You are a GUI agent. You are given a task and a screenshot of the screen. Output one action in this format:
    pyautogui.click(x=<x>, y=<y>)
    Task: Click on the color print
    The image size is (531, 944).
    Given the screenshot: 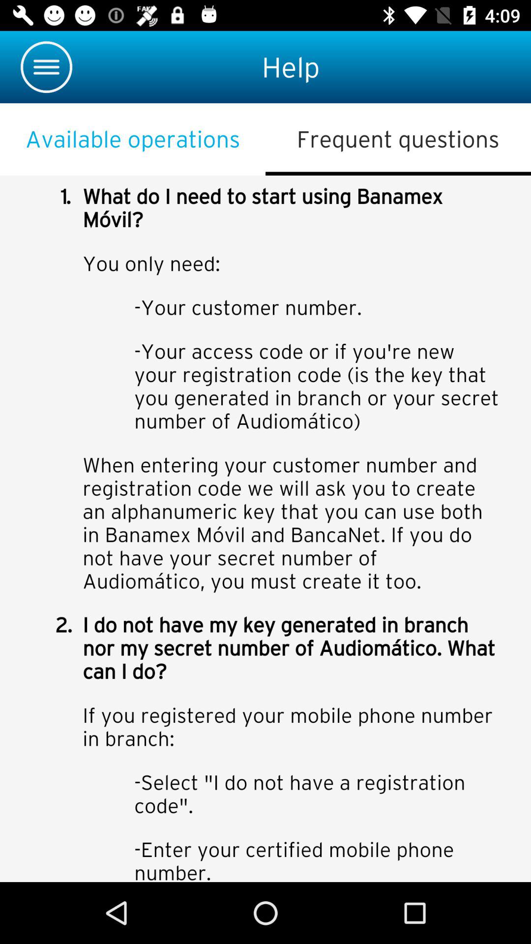 What is the action you would take?
    pyautogui.click(x=265, y=529)
    